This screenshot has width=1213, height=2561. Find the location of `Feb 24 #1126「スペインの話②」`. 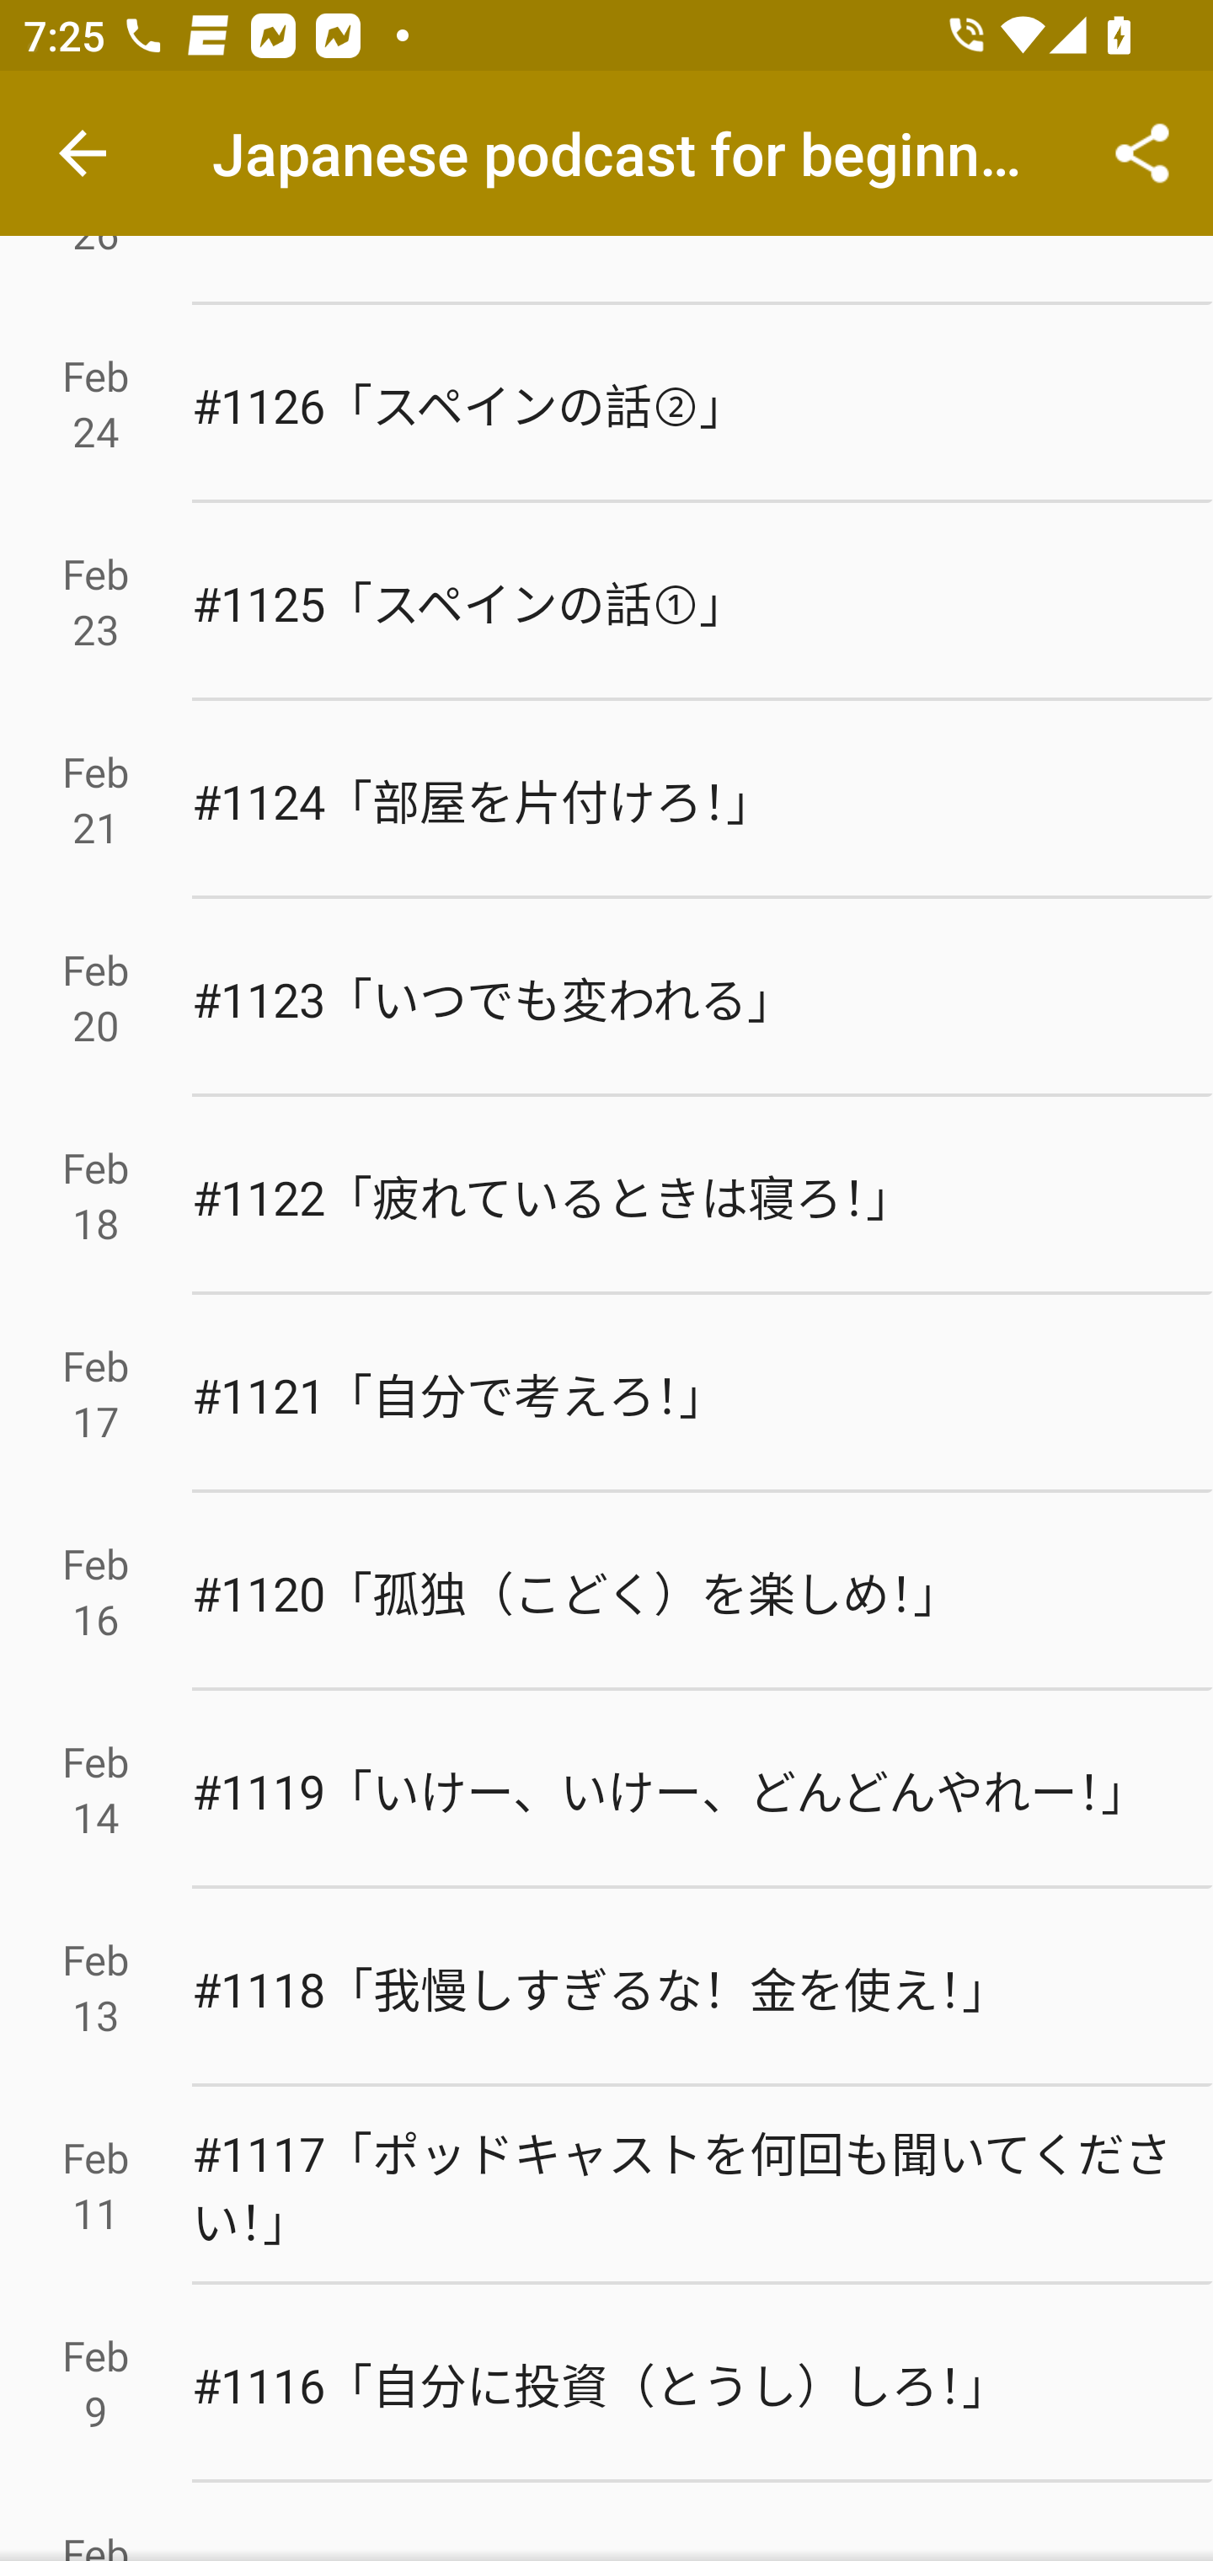

Feb 24 #1126「スペインの話②」 is located at coordinates (606, 403).